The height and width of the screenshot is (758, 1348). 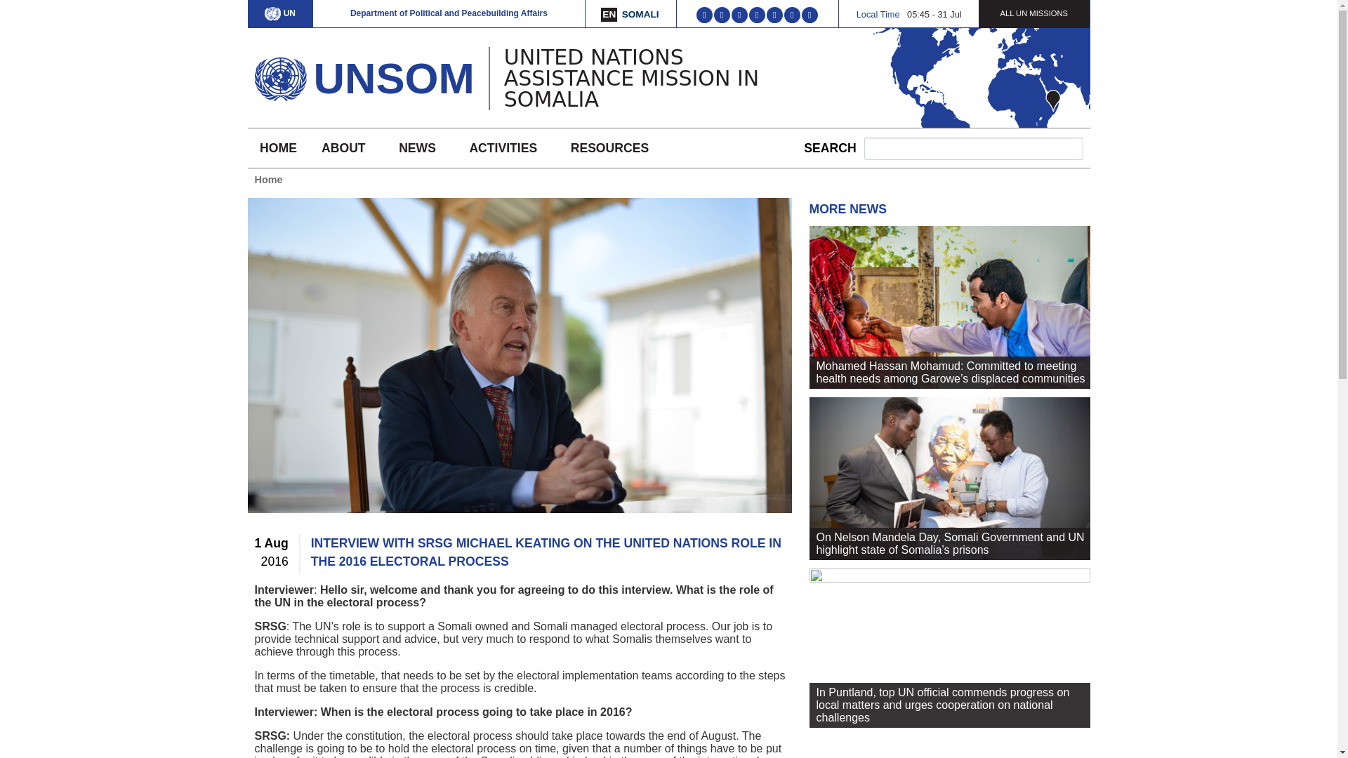 I want to click on HOME, so click(x=277, y=147).